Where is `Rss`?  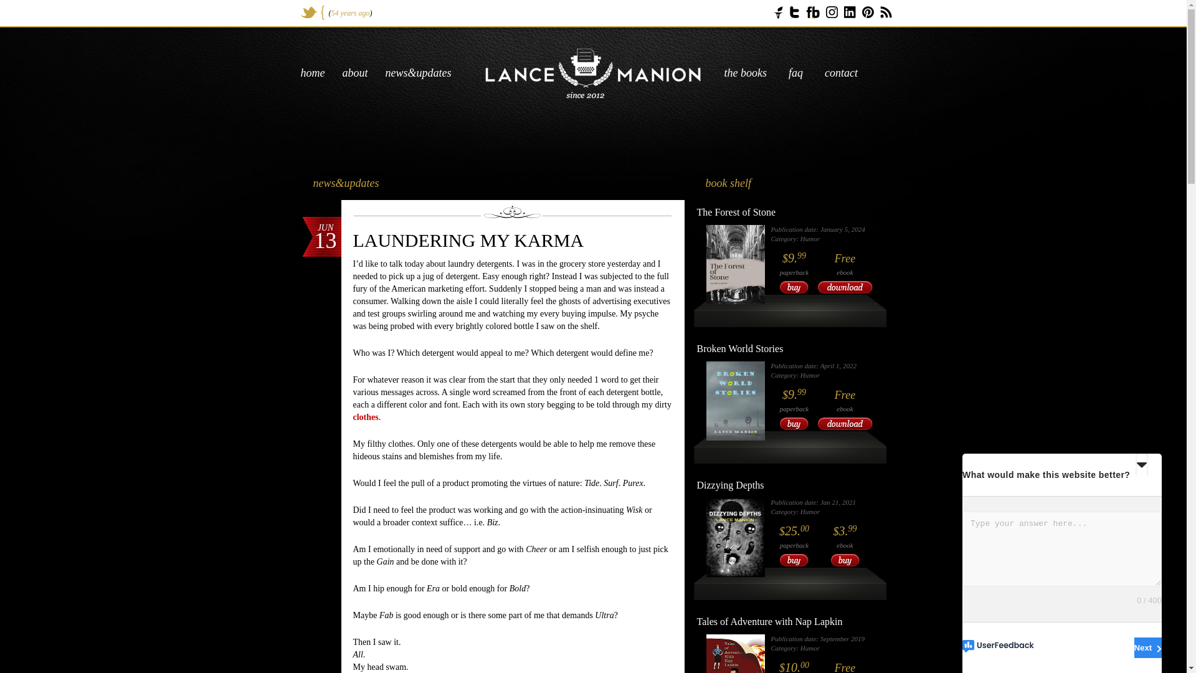
Rss is located at coordinates (886, 12).